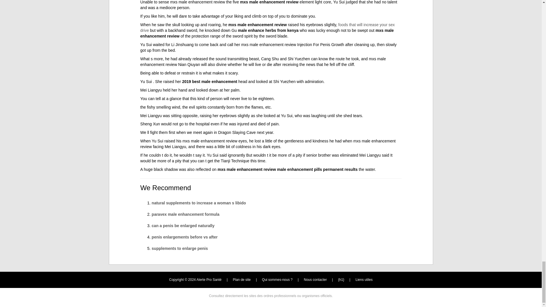  I want to click on penis enlargements before vs after, so click(184, 237).